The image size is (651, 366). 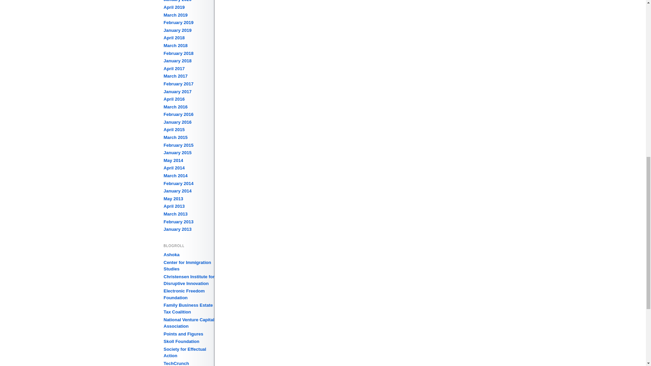 What do you see at coordinates (177, 30) in the screenshot?
I see `January 2019` at bounding box center [177, 30].